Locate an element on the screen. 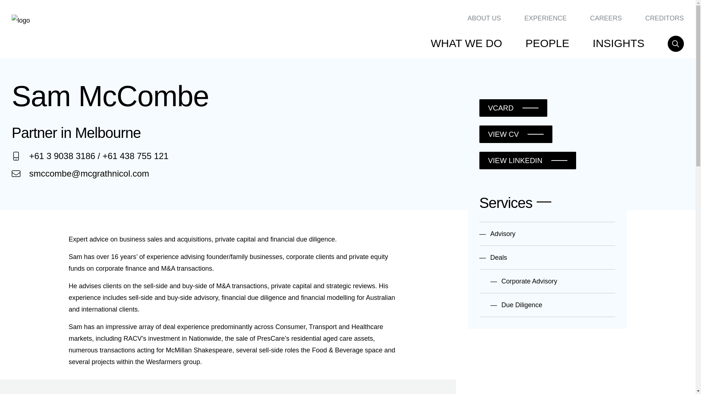 Image resolution: width=701 pixels, height=394 pixels. WHAT WE DO is located at coordinates (467, 43).